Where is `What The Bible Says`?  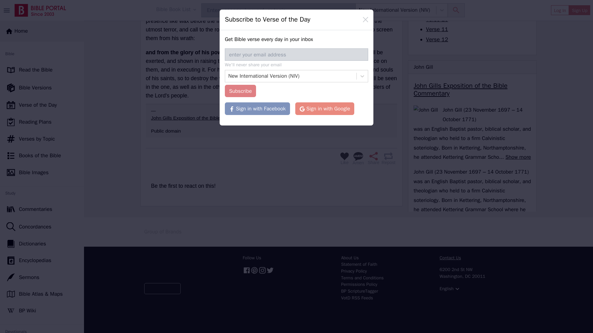
What The Bible Says is located at coordinates (42, 300).